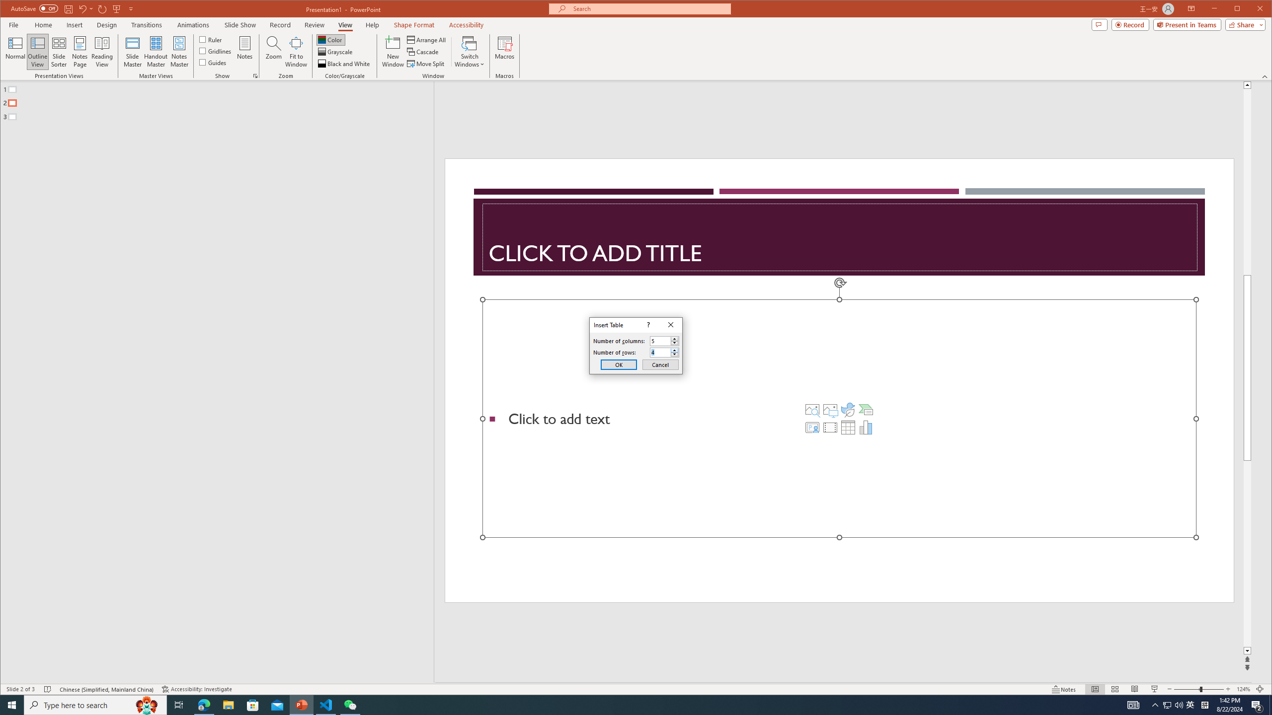 The image size is (1272, 715). I want to click on Zoom..., so click(273, 52).